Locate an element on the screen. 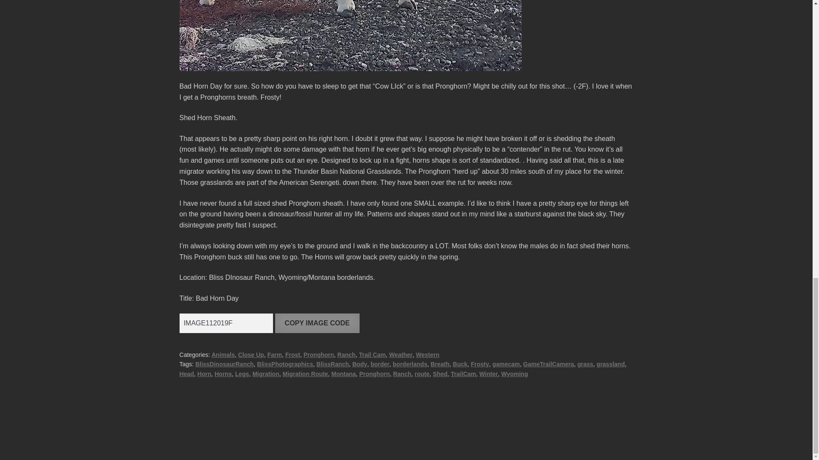 The width and height of the screenshot is (819, 460). BlissRanch is located at coordinates (332, 364).